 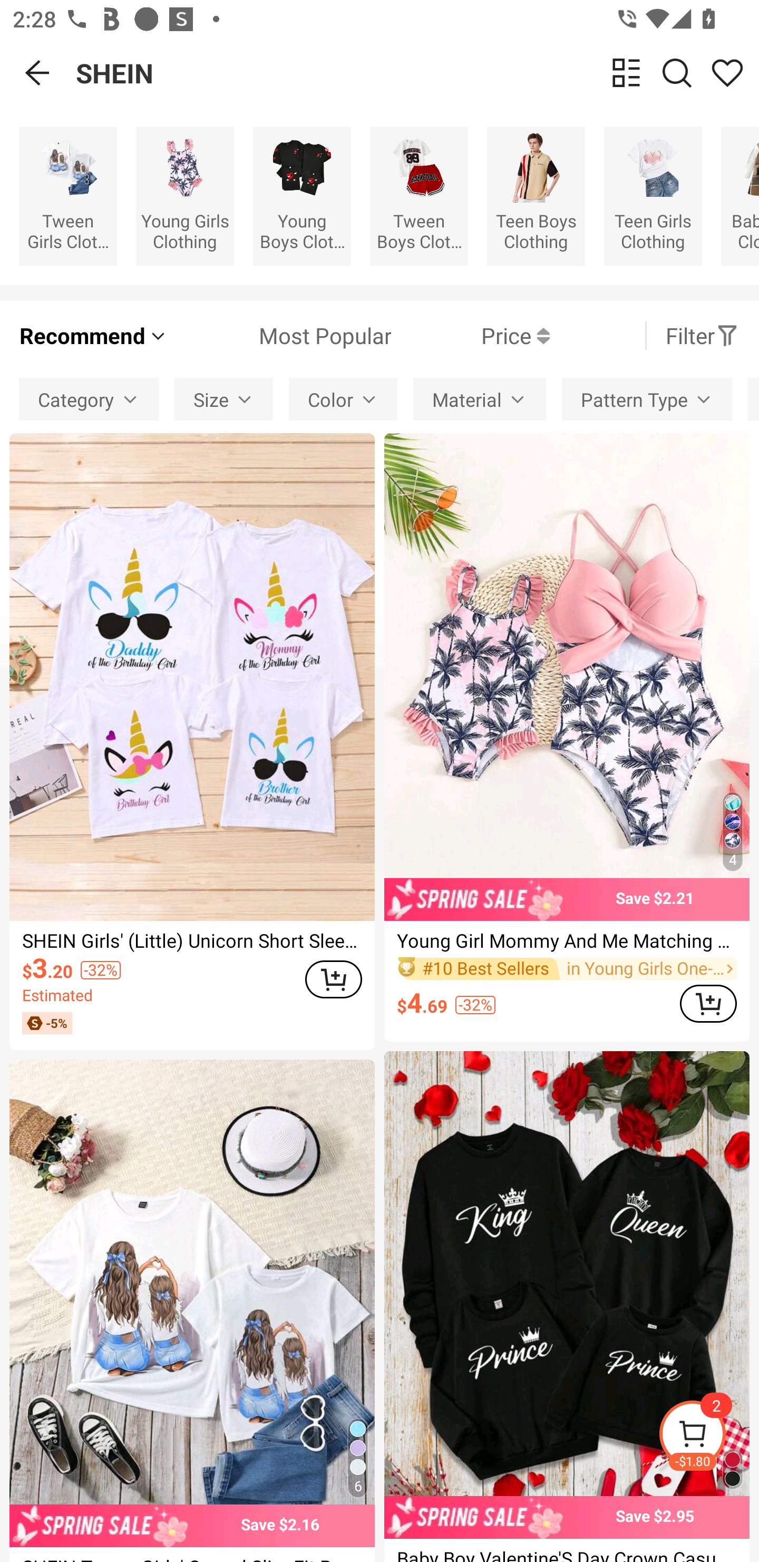 What do you see at coordinates (479, 399) in the screenshot?
I see `Material` at bounding box center [479, 399].